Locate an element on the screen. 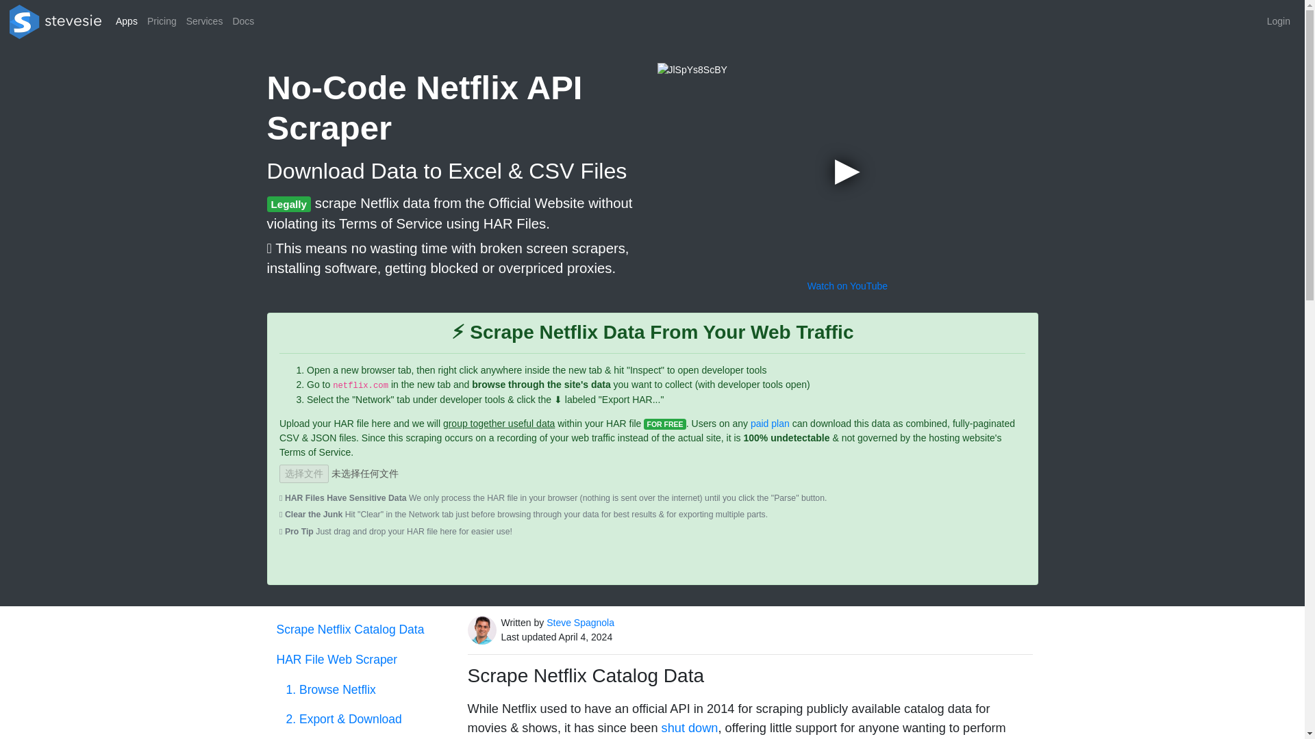 The width and height of the screenshot is (1315, 739). paid plan is located at coordinates (770, 424).